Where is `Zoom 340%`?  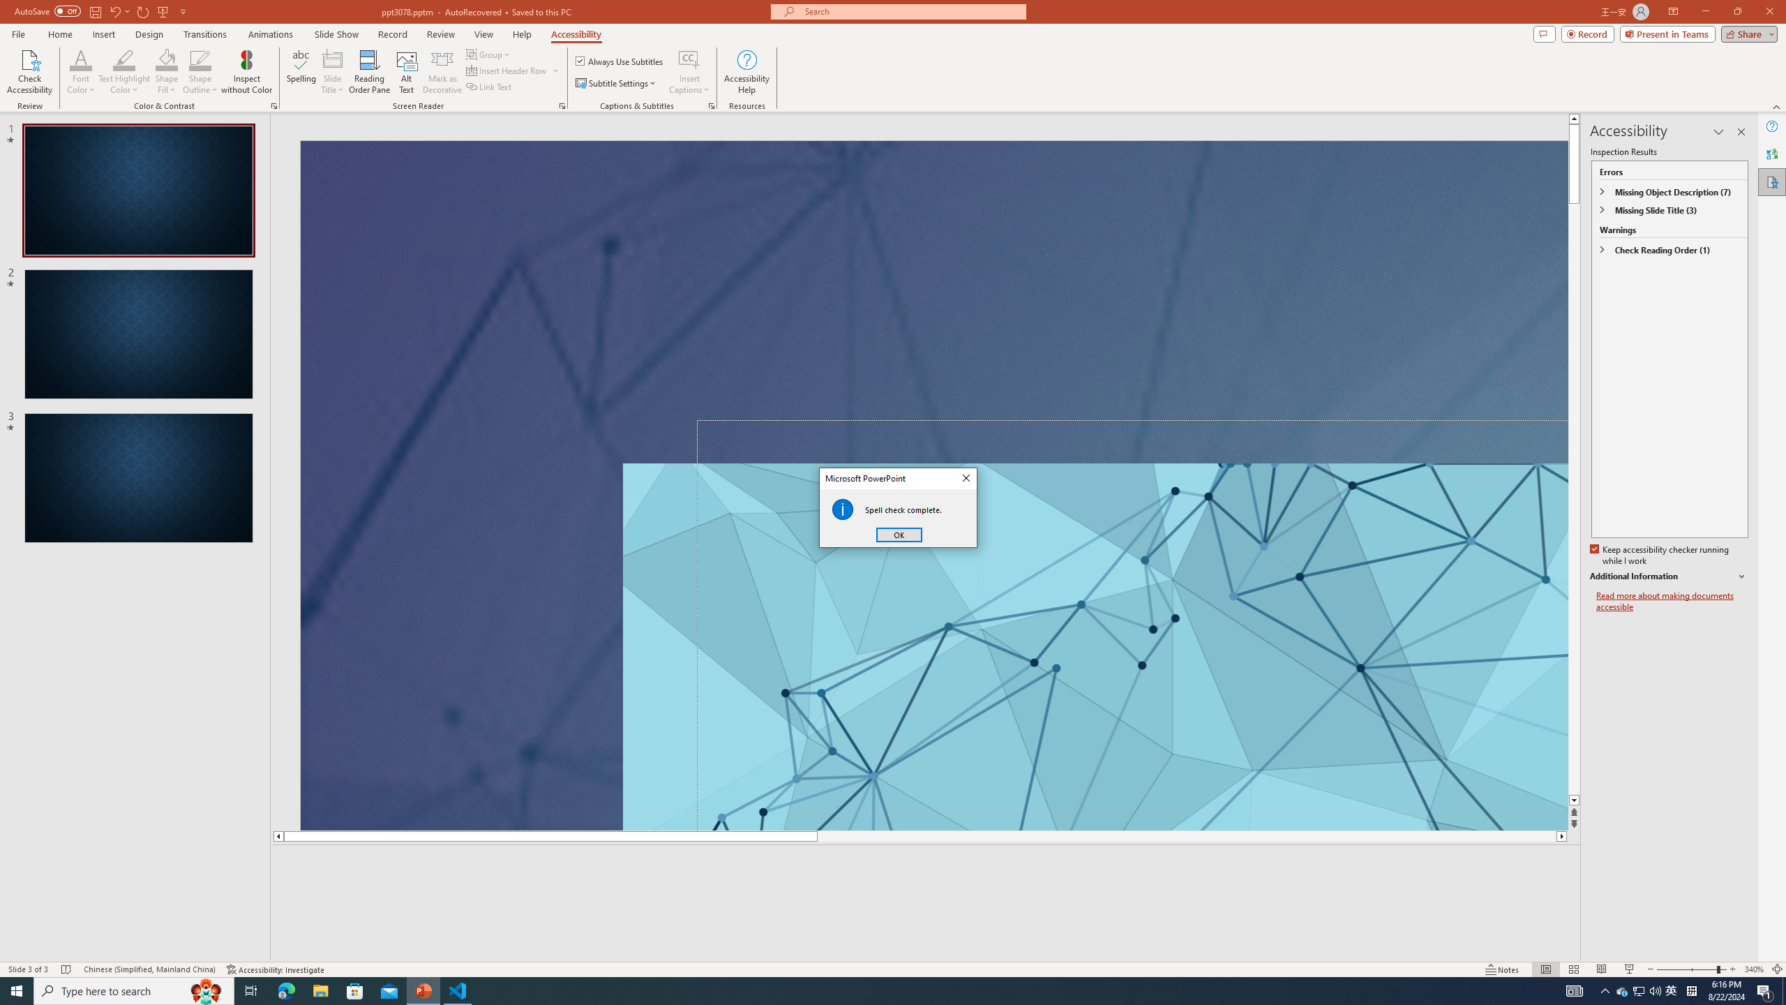 Zoom 340% is located at coordinates (1754, 969).